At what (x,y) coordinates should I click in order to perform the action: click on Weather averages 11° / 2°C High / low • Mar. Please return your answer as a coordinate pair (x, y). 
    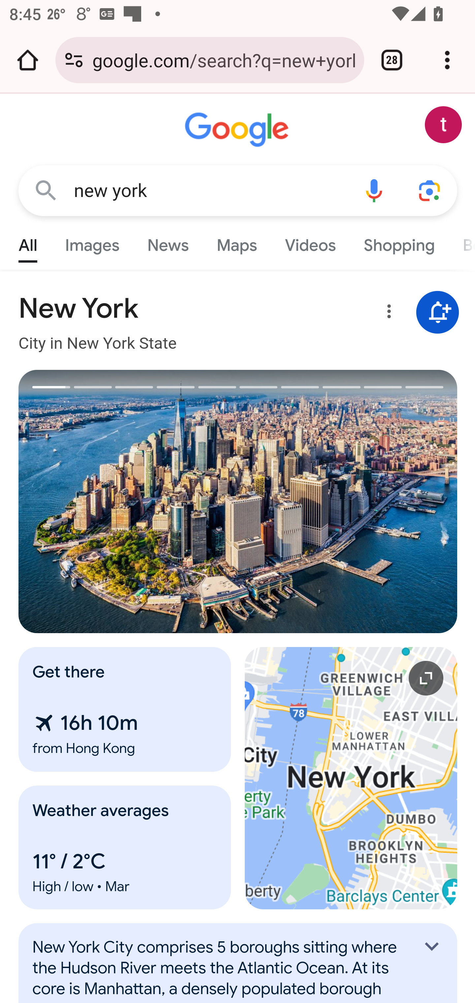
    Looking at the image, I should click on (125, 847).